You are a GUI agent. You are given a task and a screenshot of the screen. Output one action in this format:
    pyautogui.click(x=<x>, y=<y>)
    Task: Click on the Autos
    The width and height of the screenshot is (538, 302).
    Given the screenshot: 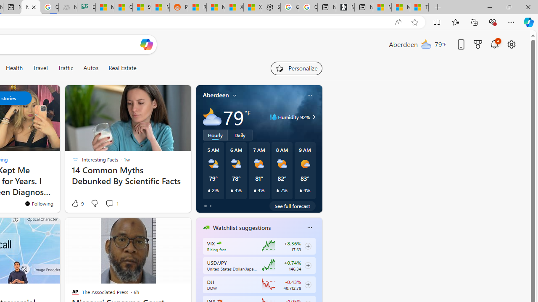 What is the action you would take?
    pyautogui.click(x=91, y=68)
    